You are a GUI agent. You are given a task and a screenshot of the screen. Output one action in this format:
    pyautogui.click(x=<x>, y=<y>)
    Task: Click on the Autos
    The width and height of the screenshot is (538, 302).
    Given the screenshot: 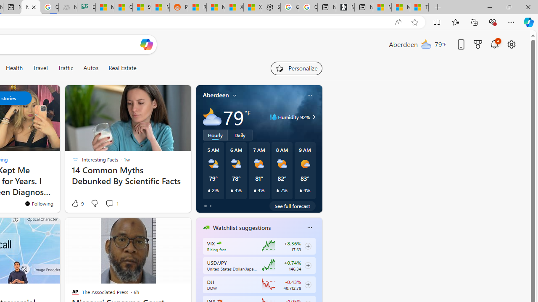 What is the action you would take?
    pyautogui.click(x=91, y=68)
    